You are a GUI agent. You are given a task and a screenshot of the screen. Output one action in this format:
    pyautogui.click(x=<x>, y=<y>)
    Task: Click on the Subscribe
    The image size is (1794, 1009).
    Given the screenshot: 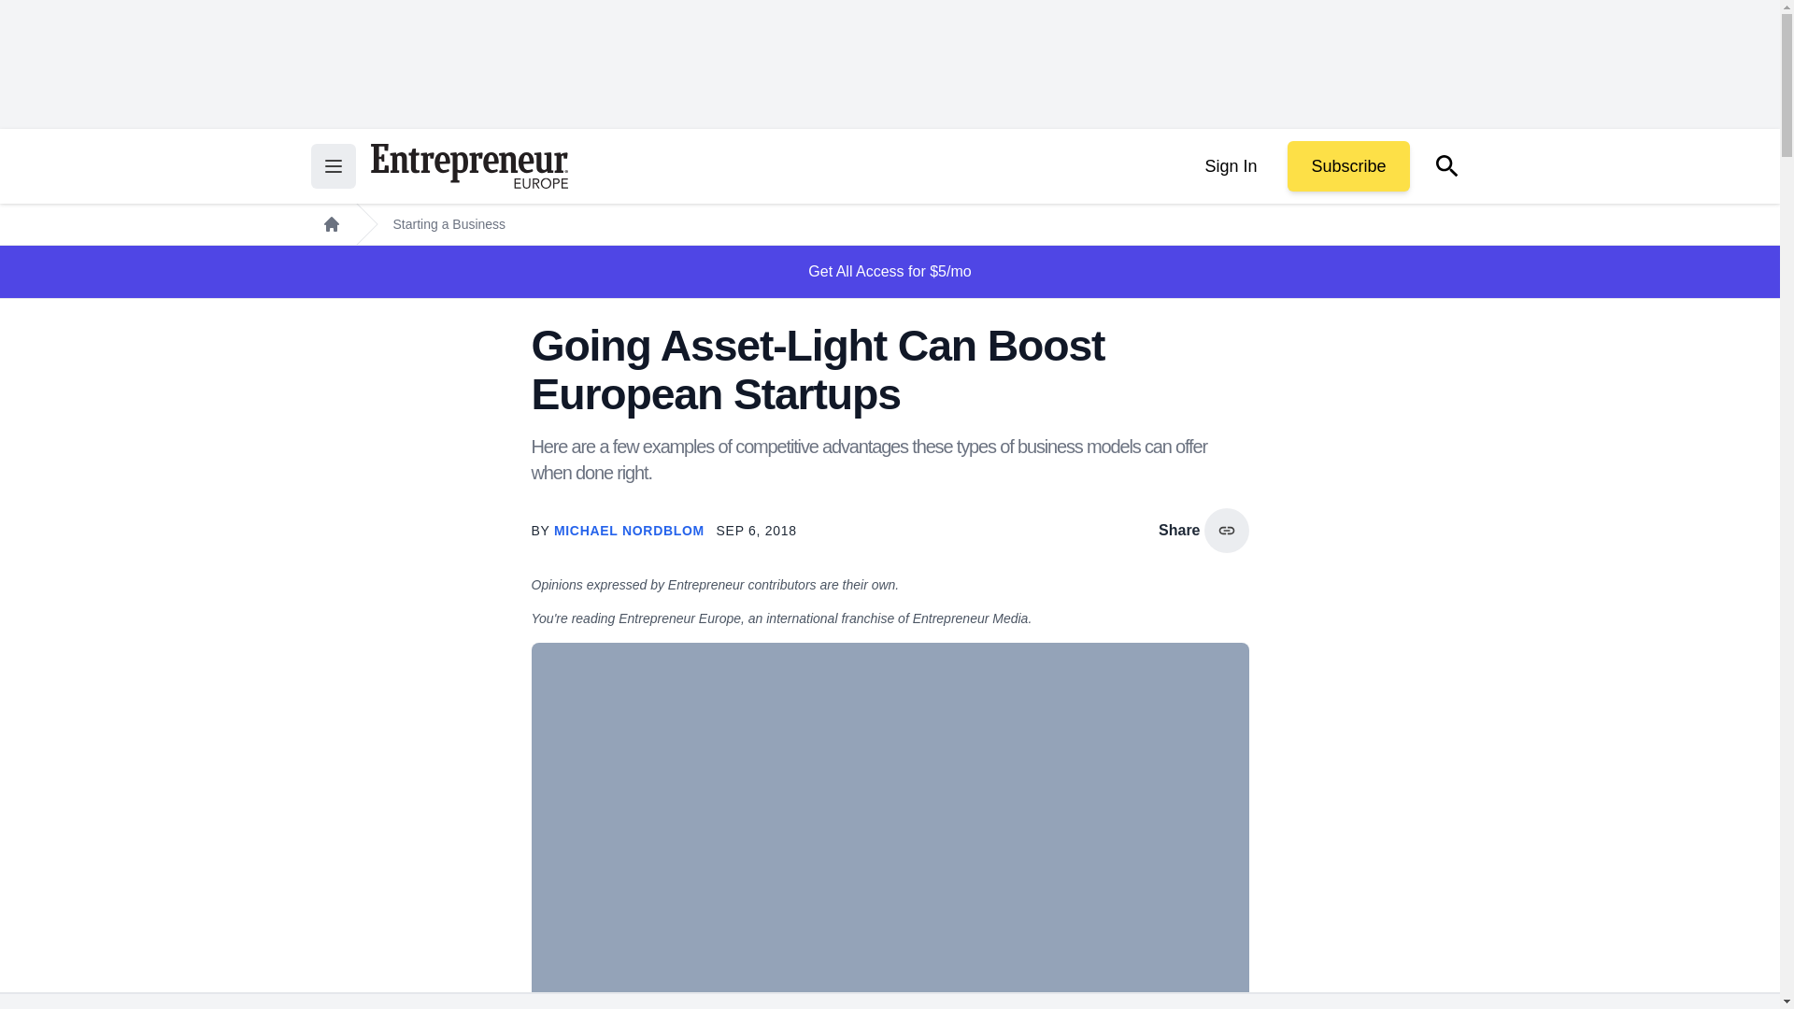 What is the action you would take?
    pyautogui.click(x=1347, y=166)
    